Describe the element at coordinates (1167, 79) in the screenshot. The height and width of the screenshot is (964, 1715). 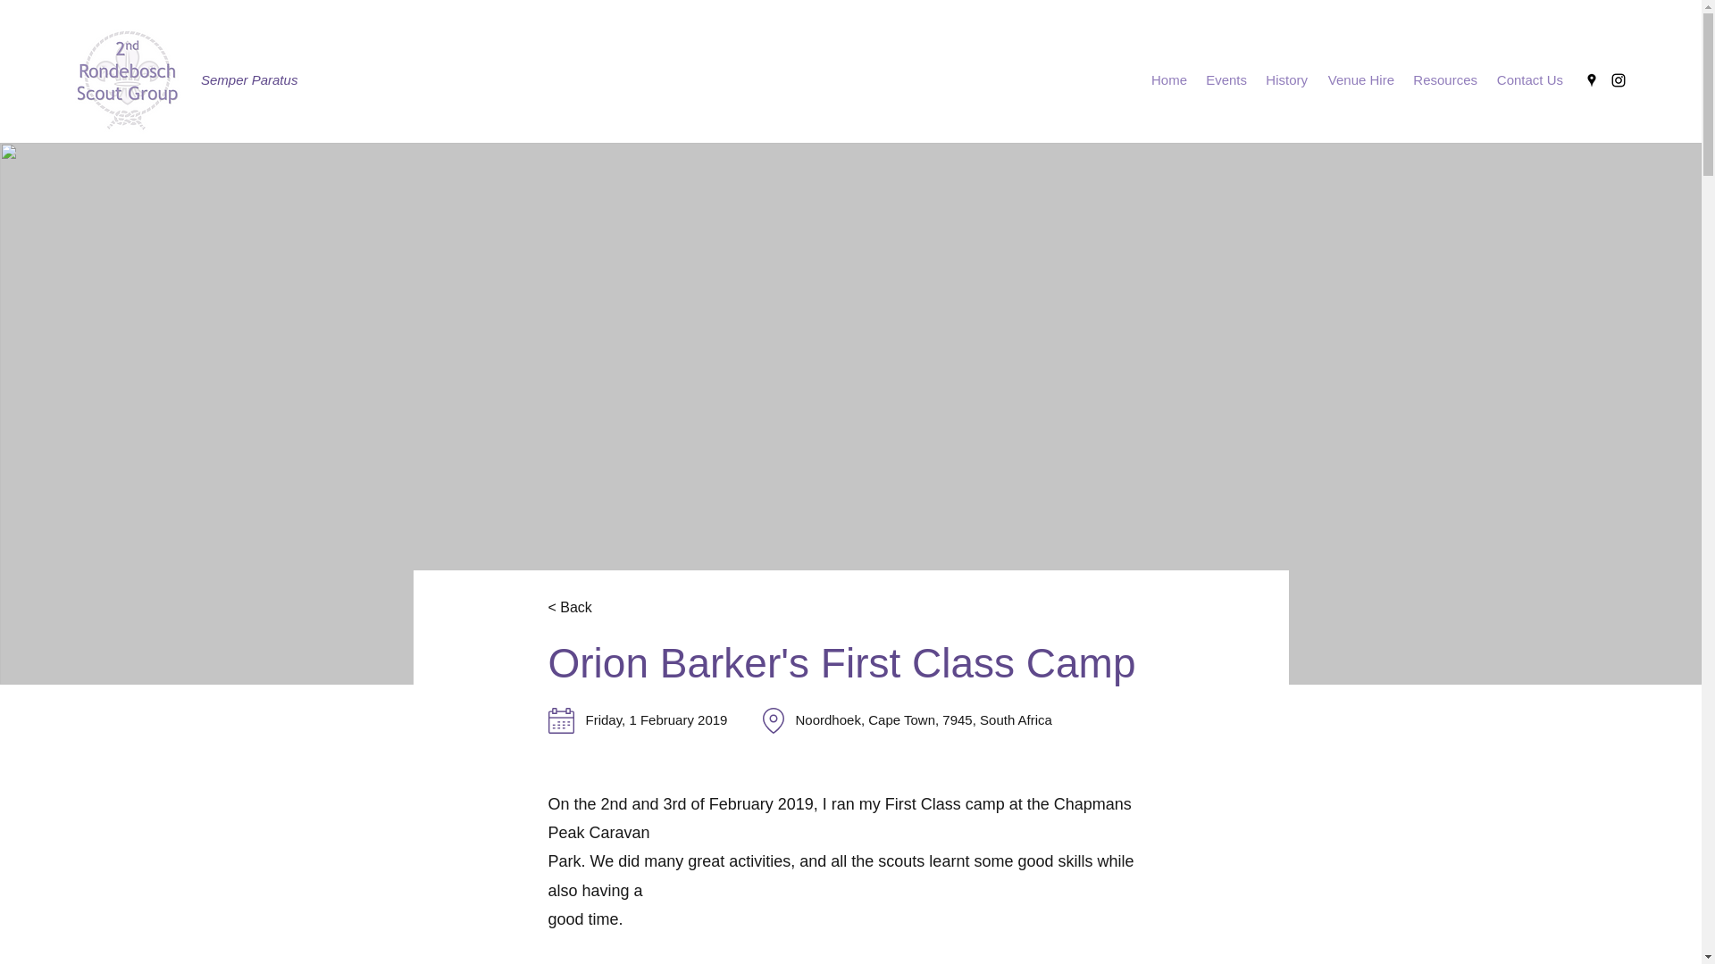
I see `Home` at that location.